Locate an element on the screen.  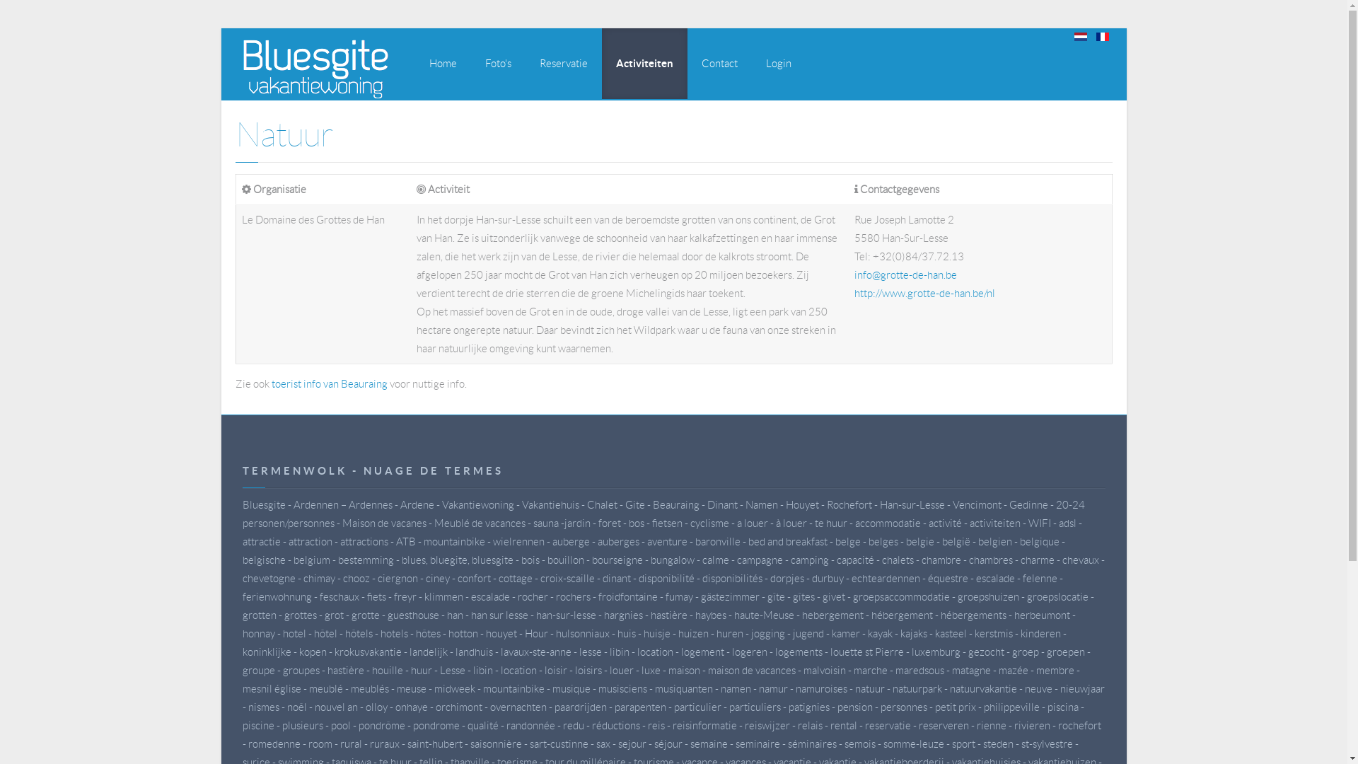
toerist info van Beauraing is located at coordinates (330, 384).